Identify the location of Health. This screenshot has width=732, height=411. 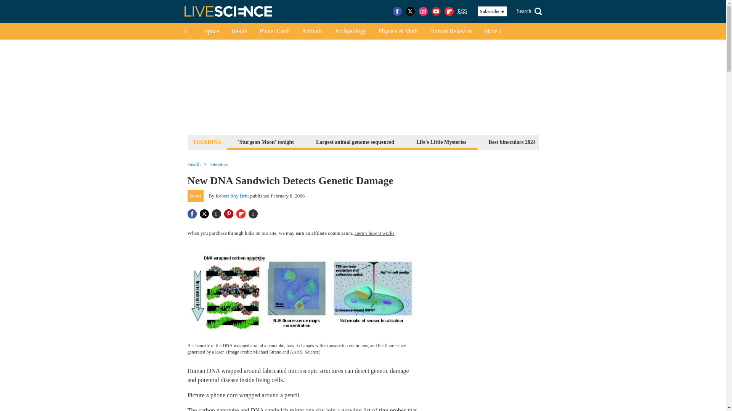
(239, 31).